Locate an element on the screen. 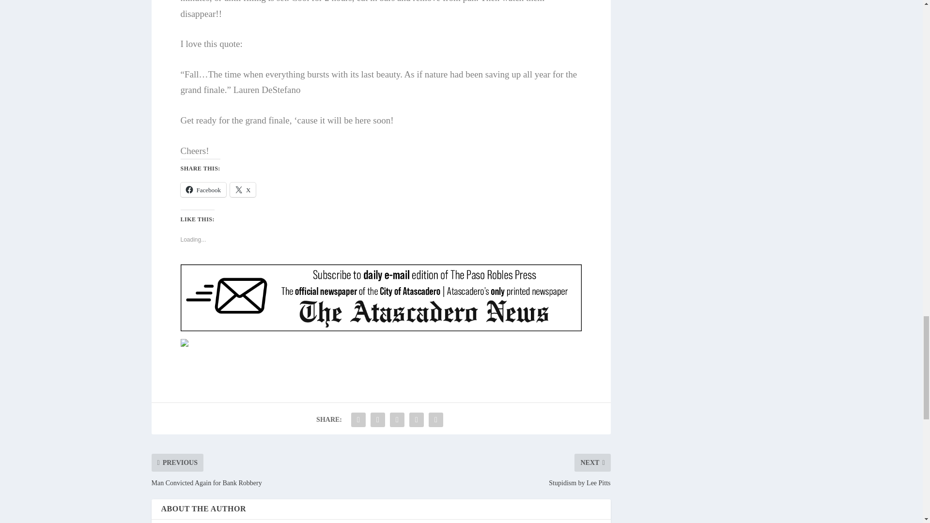  Click to share on X is located at coordinates (243, 190).